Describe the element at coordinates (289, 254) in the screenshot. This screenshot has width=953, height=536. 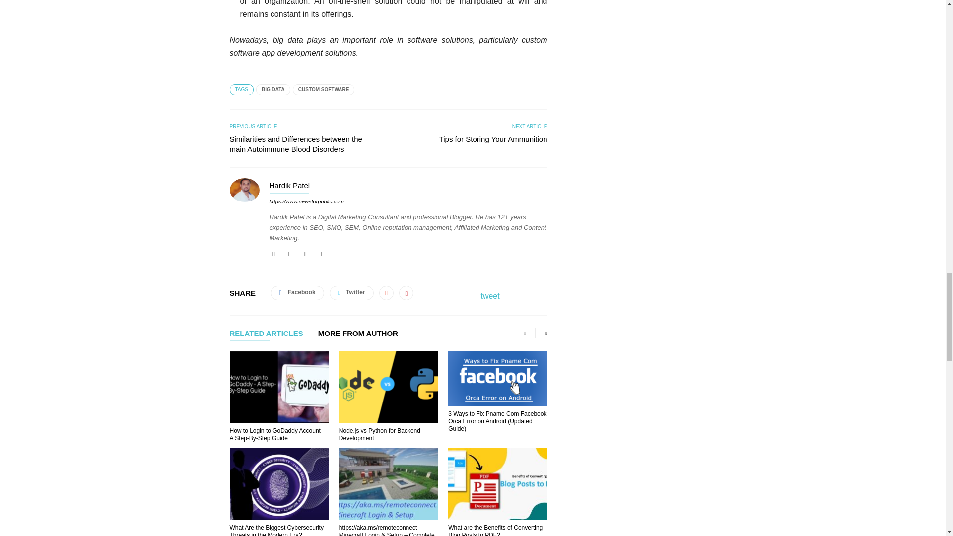
I see `Linkedin` at that location.